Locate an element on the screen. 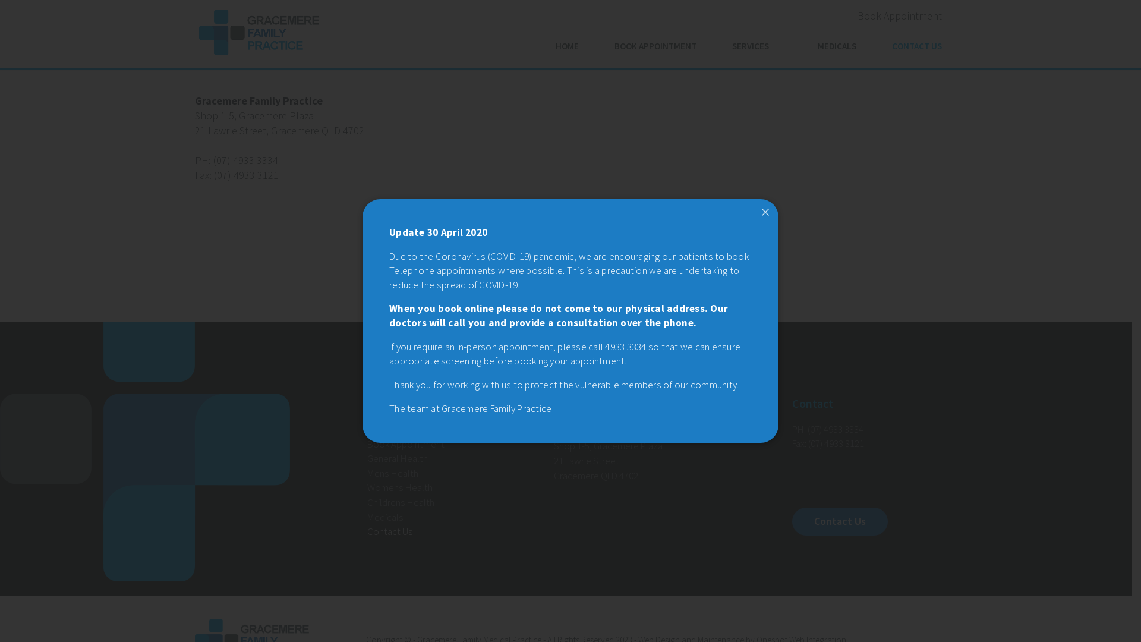 The width and height of the screenshot is (1141, 642). Childrens Health is located at coordinates (401, 503).